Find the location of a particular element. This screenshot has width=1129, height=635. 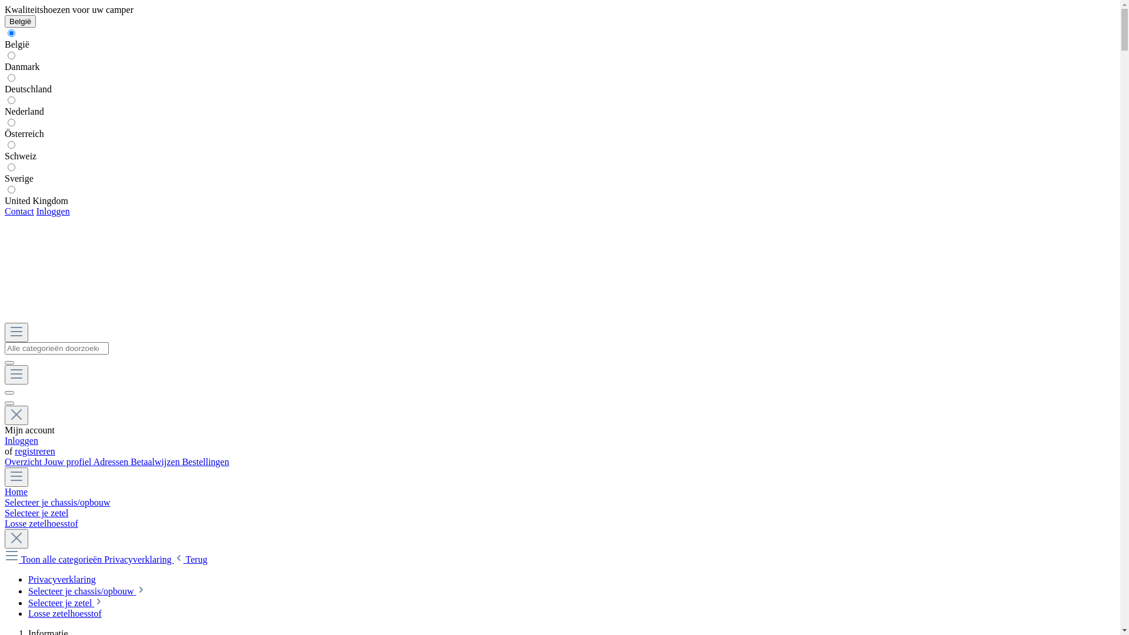

Losse zetelhoesstof is located at coordinates (65, 614).